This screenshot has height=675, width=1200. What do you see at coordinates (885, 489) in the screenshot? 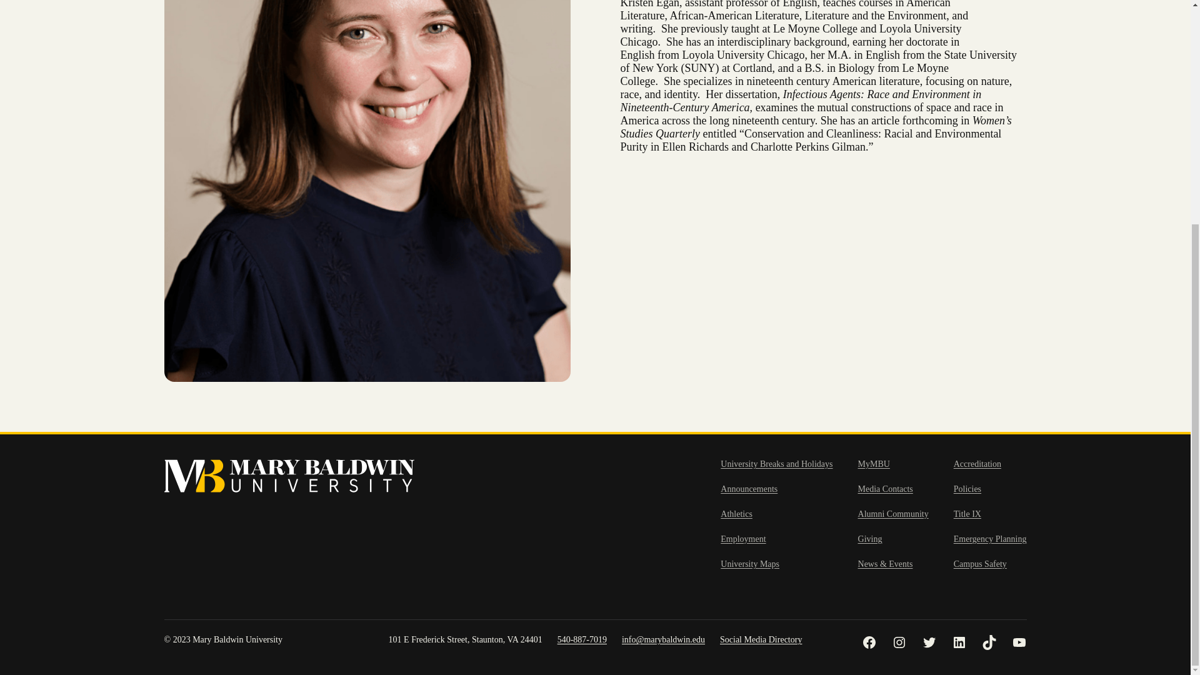
I see `Media Contacts` at bounding box center [885, 489].